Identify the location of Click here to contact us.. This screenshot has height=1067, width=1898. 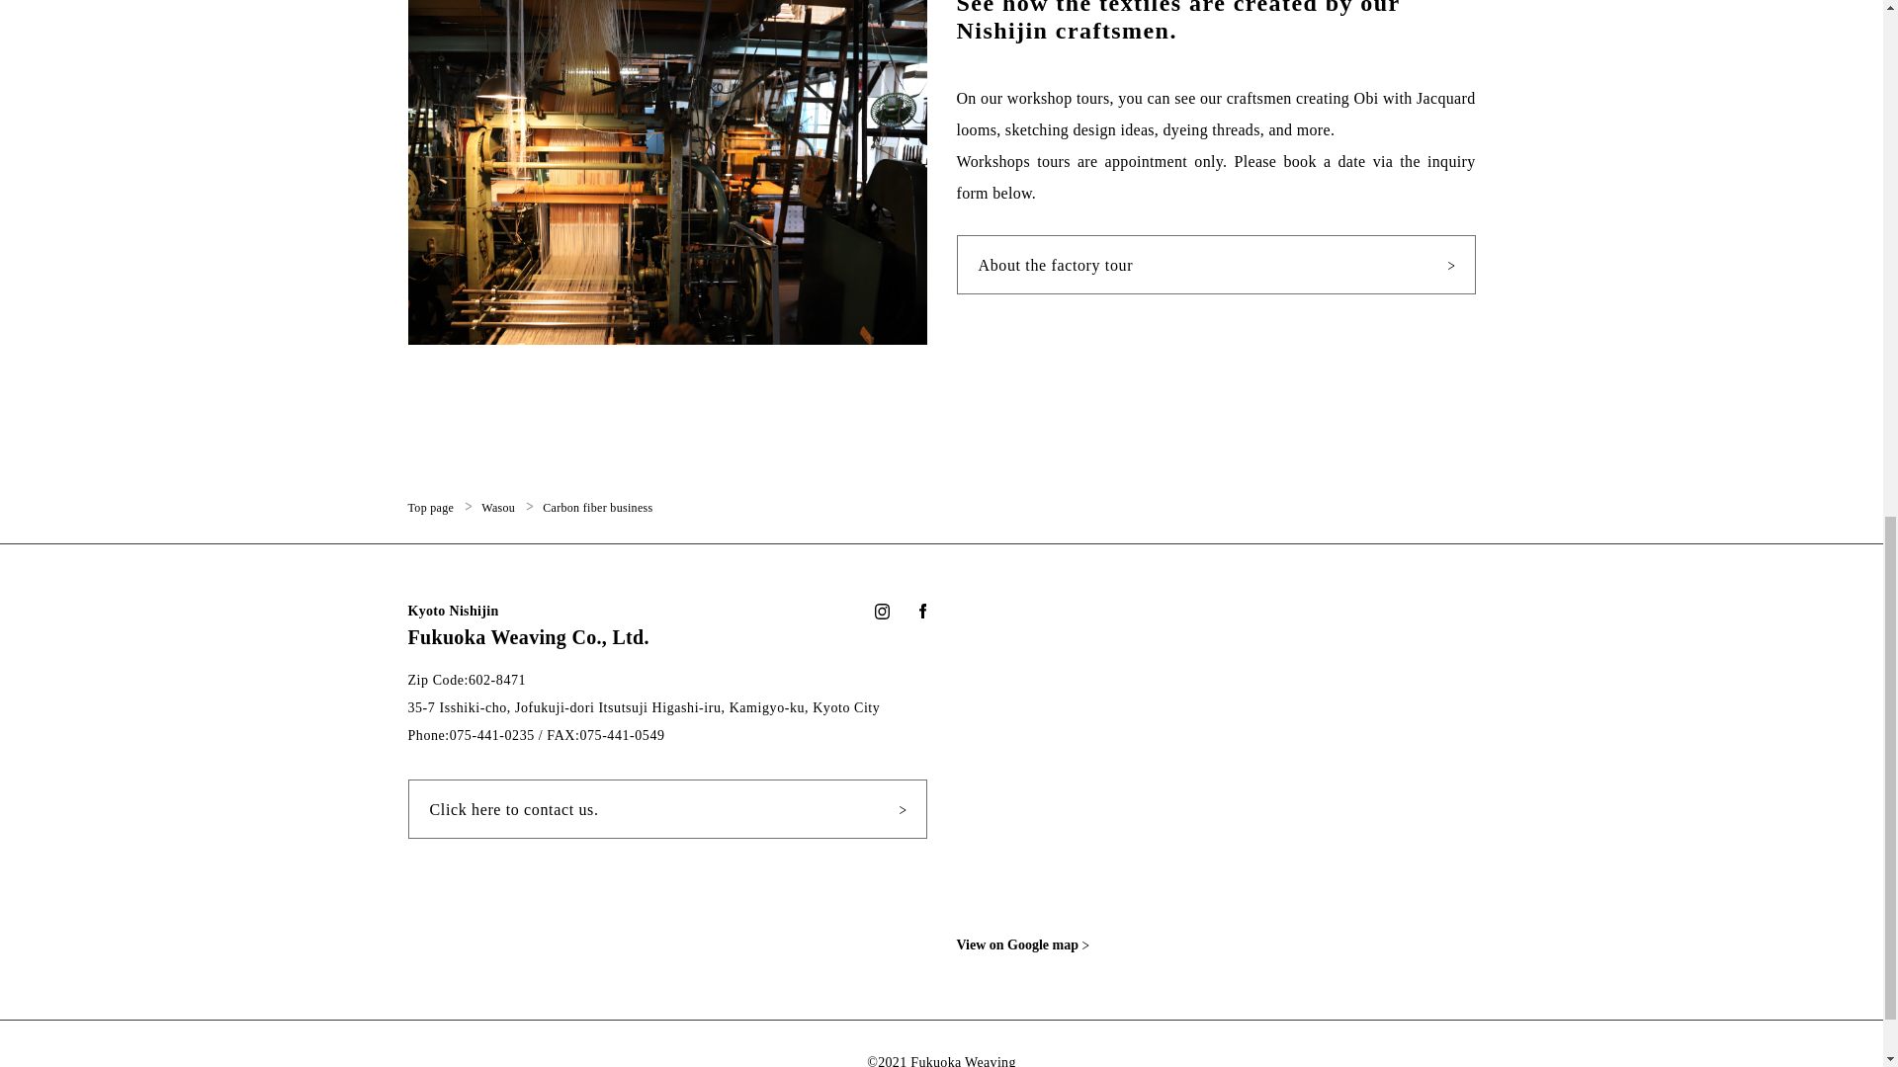
(666, 808).